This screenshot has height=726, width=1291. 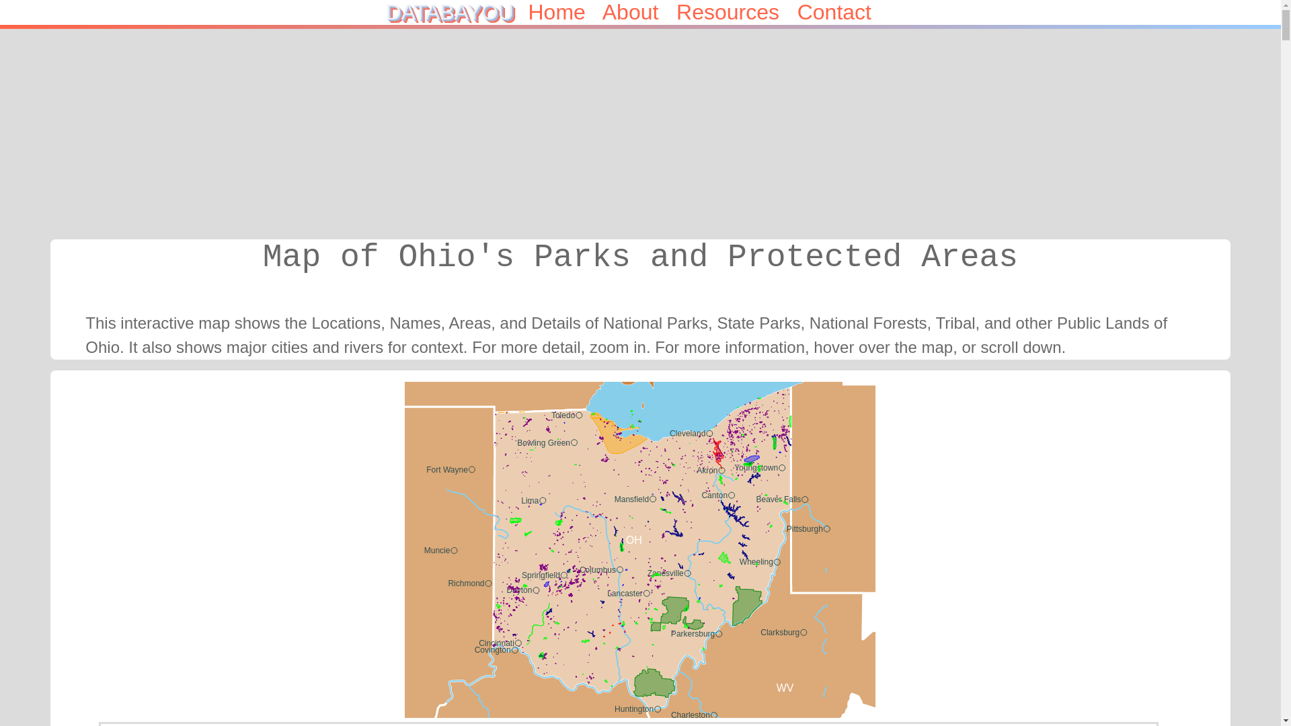 I want to click on About  , so click(x=639, y=12).